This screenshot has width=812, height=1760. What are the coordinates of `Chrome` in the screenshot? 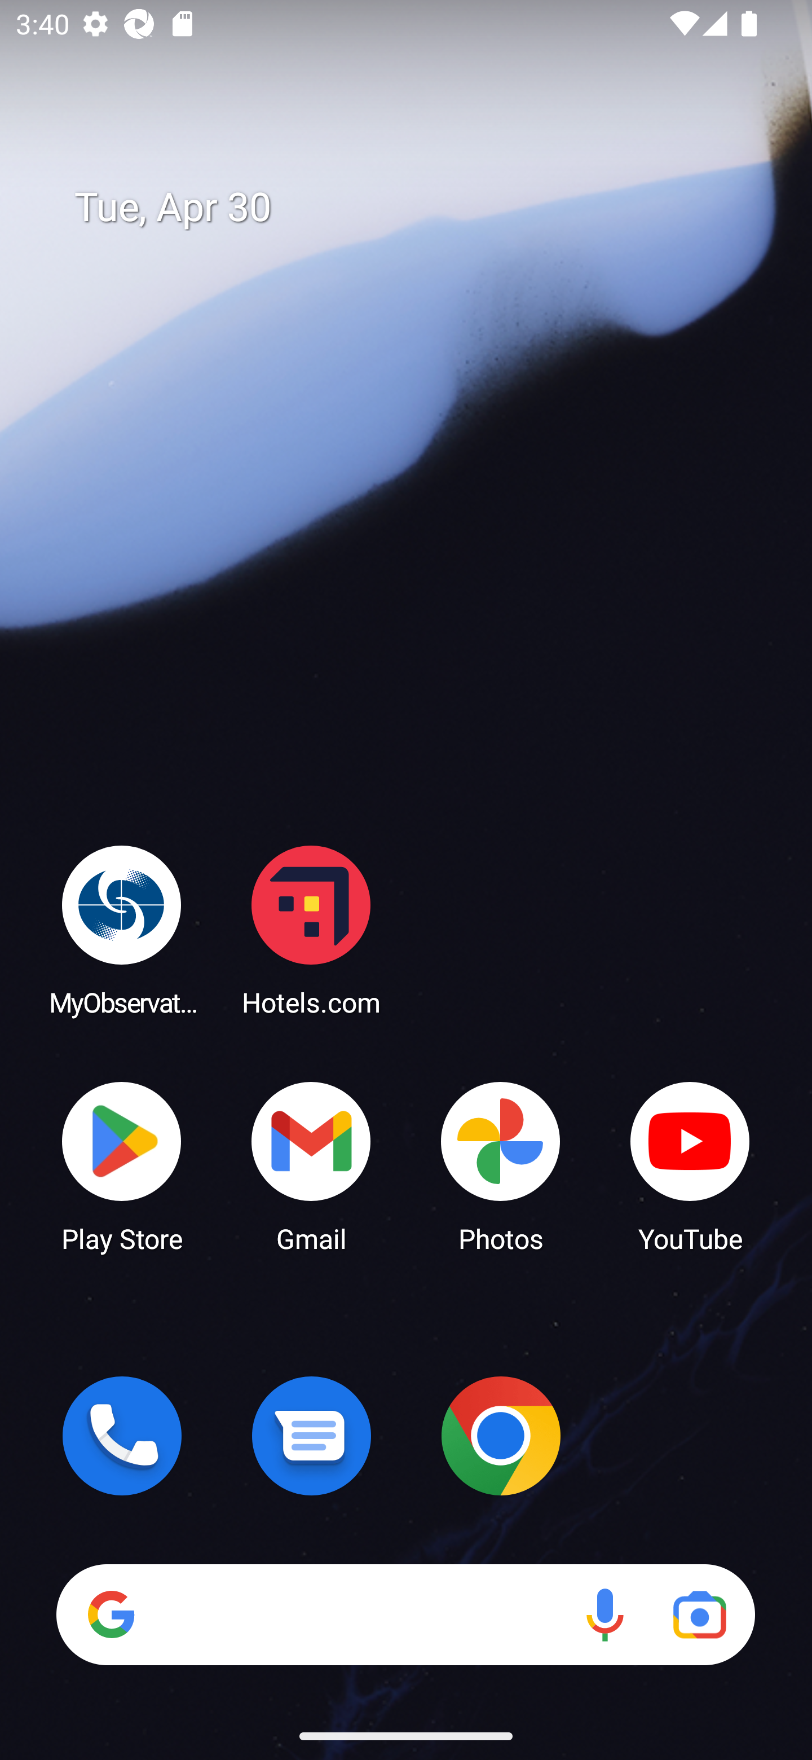 It's located at (501, 1436).